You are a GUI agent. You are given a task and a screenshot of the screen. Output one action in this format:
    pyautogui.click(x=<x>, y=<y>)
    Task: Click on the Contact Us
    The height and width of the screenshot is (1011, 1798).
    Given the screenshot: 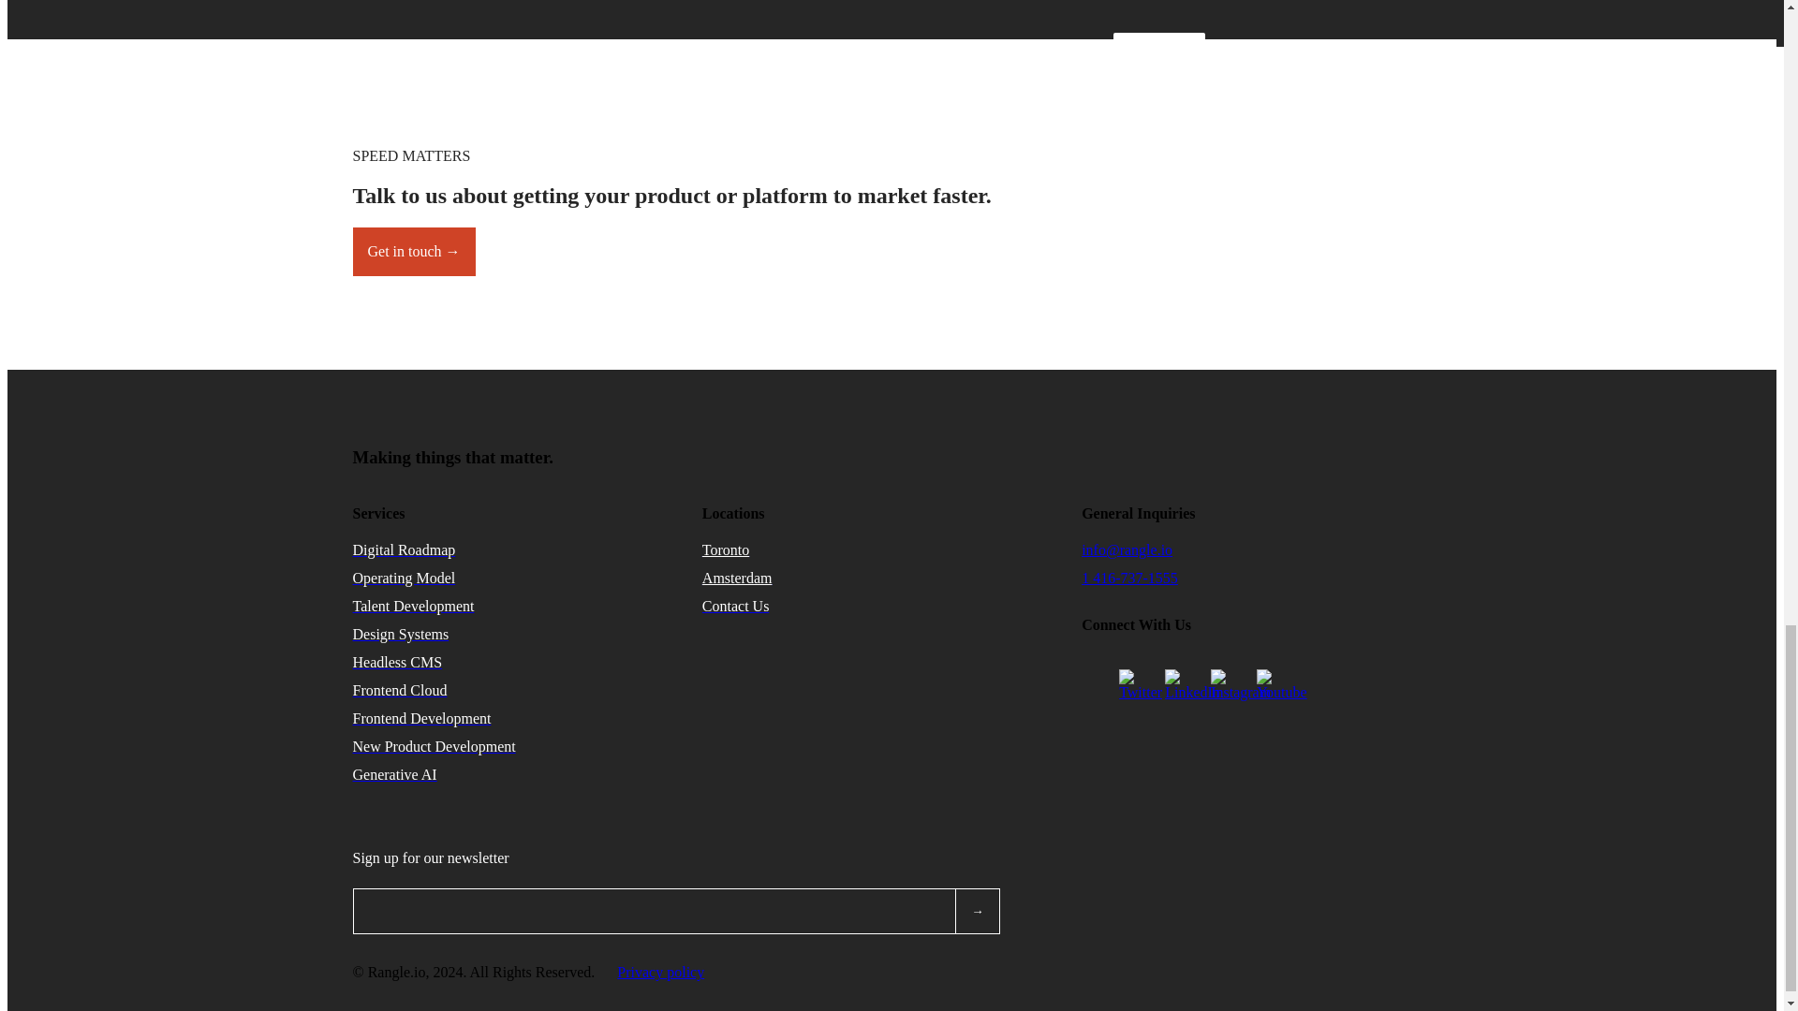 What is the action you would take?
    pyautogui.click(x=736, y=606)
    